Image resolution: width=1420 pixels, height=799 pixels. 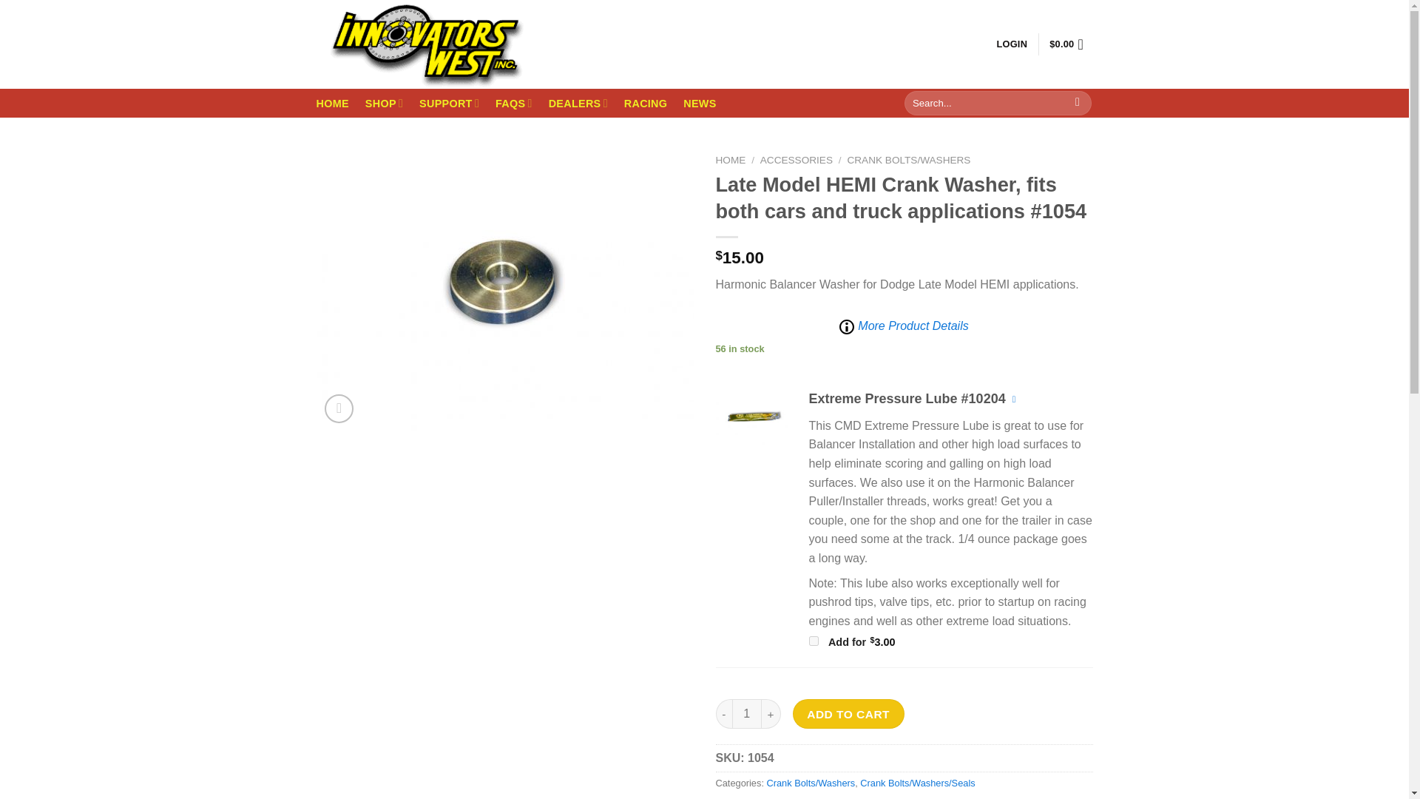 I want to click on HOME, so click(x=333, y=104).